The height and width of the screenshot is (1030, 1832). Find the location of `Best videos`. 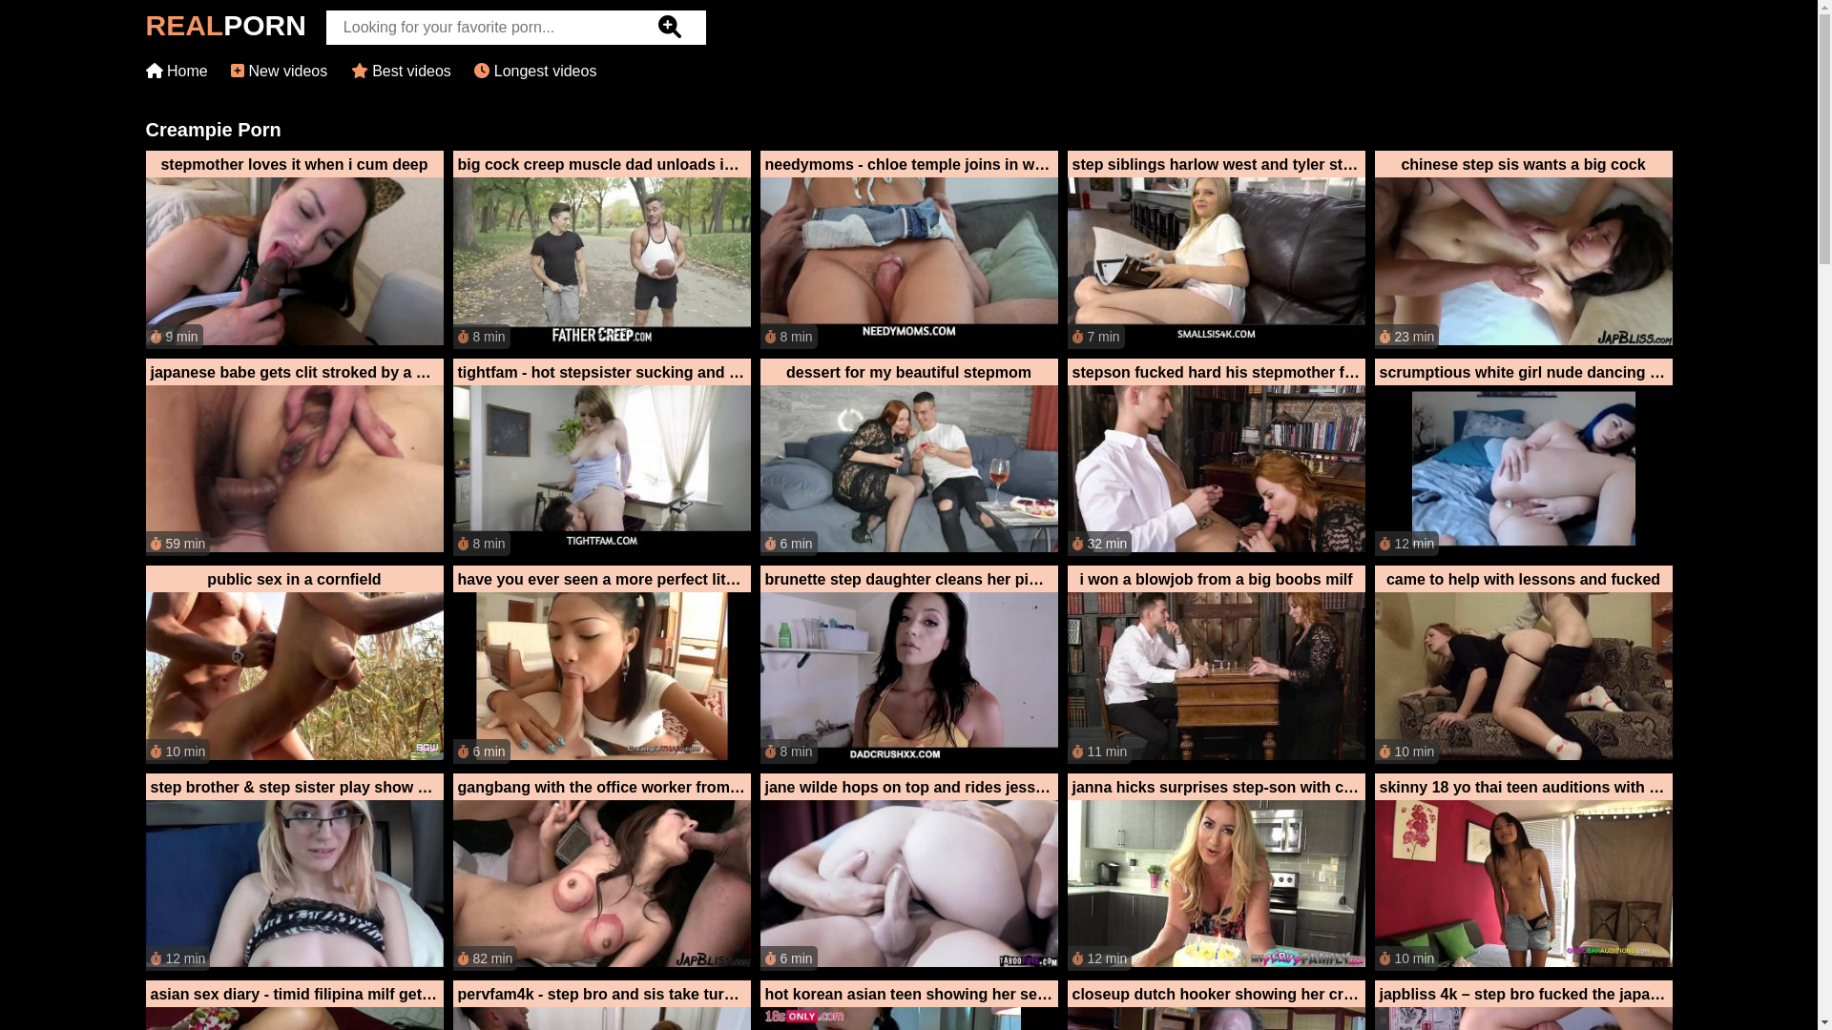

Best videos is located at coordinates (401, 71).